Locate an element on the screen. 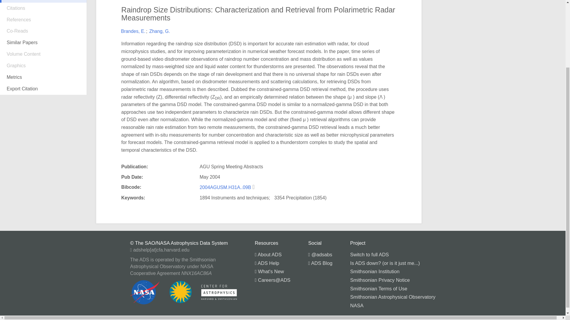 The width and height of the screenshot is (570, 320). Smithsonian Terms of Use is located at coordinates (379, 289).